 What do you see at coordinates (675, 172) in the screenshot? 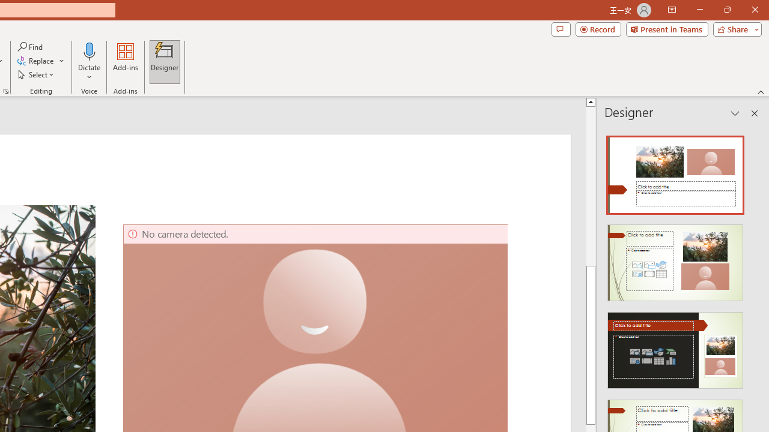
I see `Recommended Design: Design Idea` at bounding box center [675, 172].